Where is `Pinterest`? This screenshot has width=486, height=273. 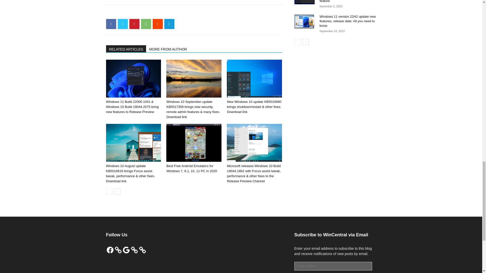
Pinterest is located at coordinates (134, 24).